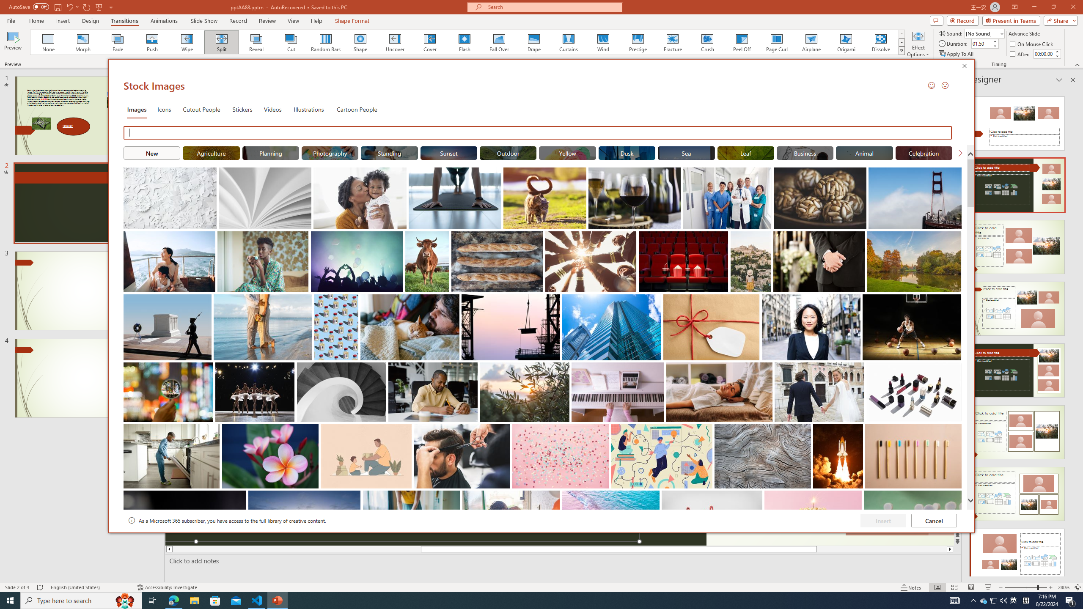 This screenshot has height=609, width=1083. I want to click on Tray Input Indicator - Chinese (Simplified, China), so click(1025, 601).